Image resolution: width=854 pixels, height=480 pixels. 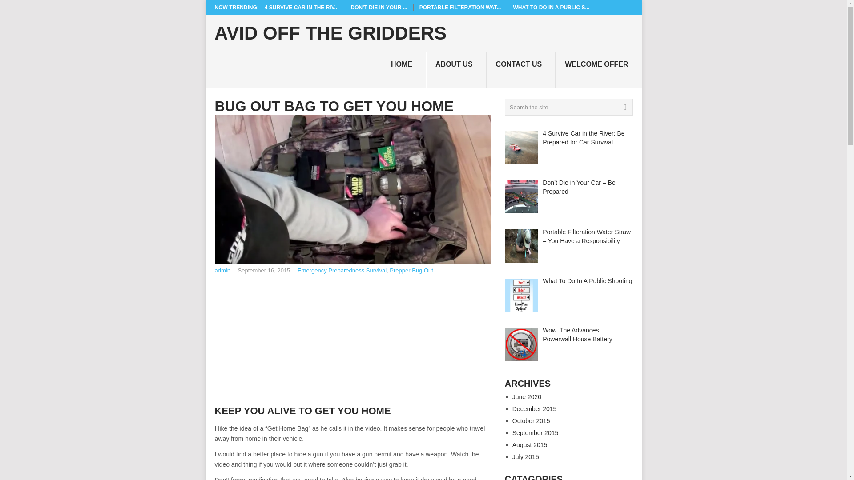 What do you see at coordinates (222, 270) in the screenshot?
I see `Posts by admin` at bounding box center [222, 270].